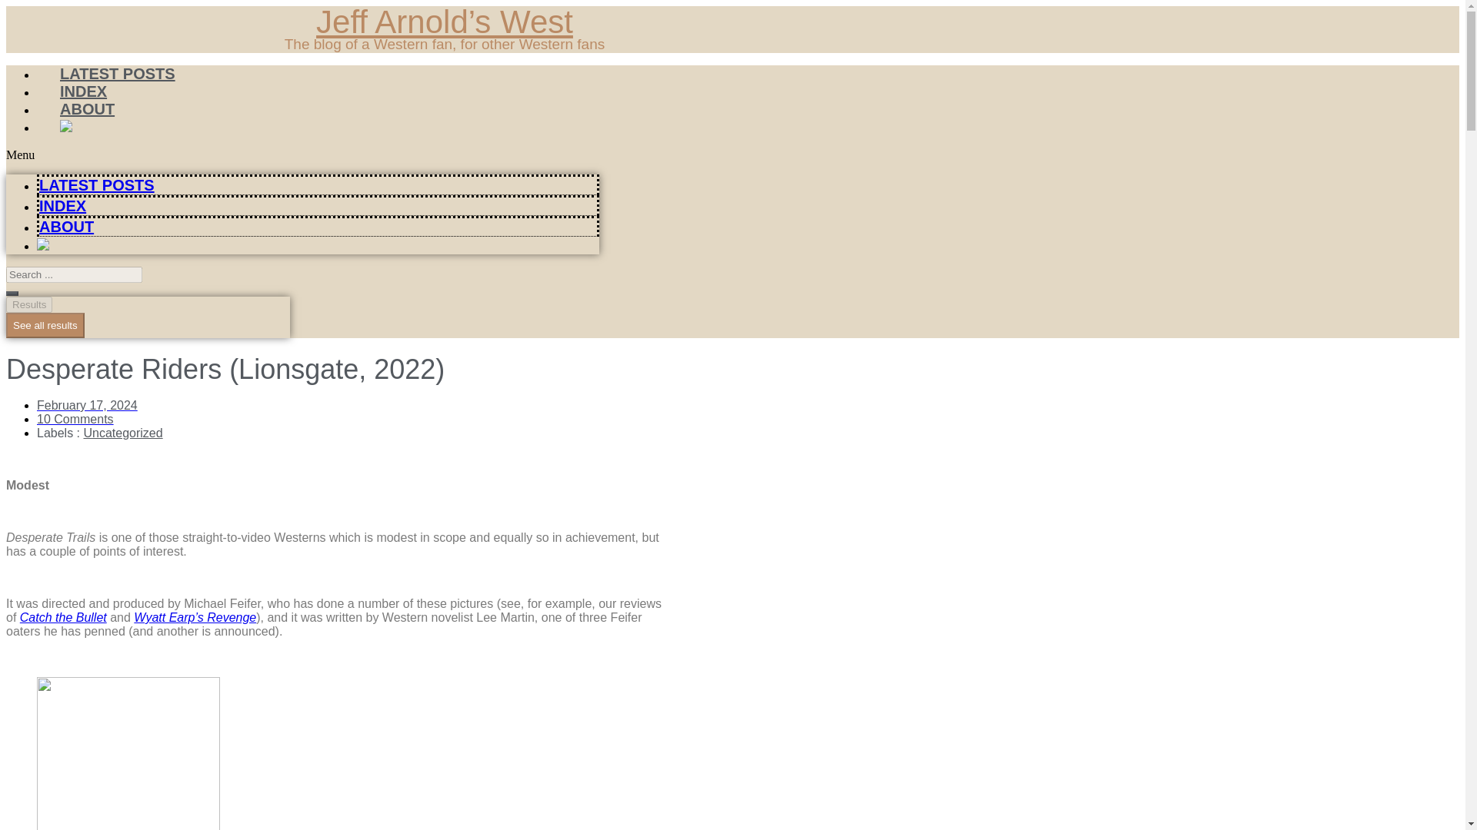 The width and height of the screenshot is (1477, 830). What do you see at coordinates (63, 617) in the screenshot?
I see `Catch the Bullet` at bounding box center [63, 617].